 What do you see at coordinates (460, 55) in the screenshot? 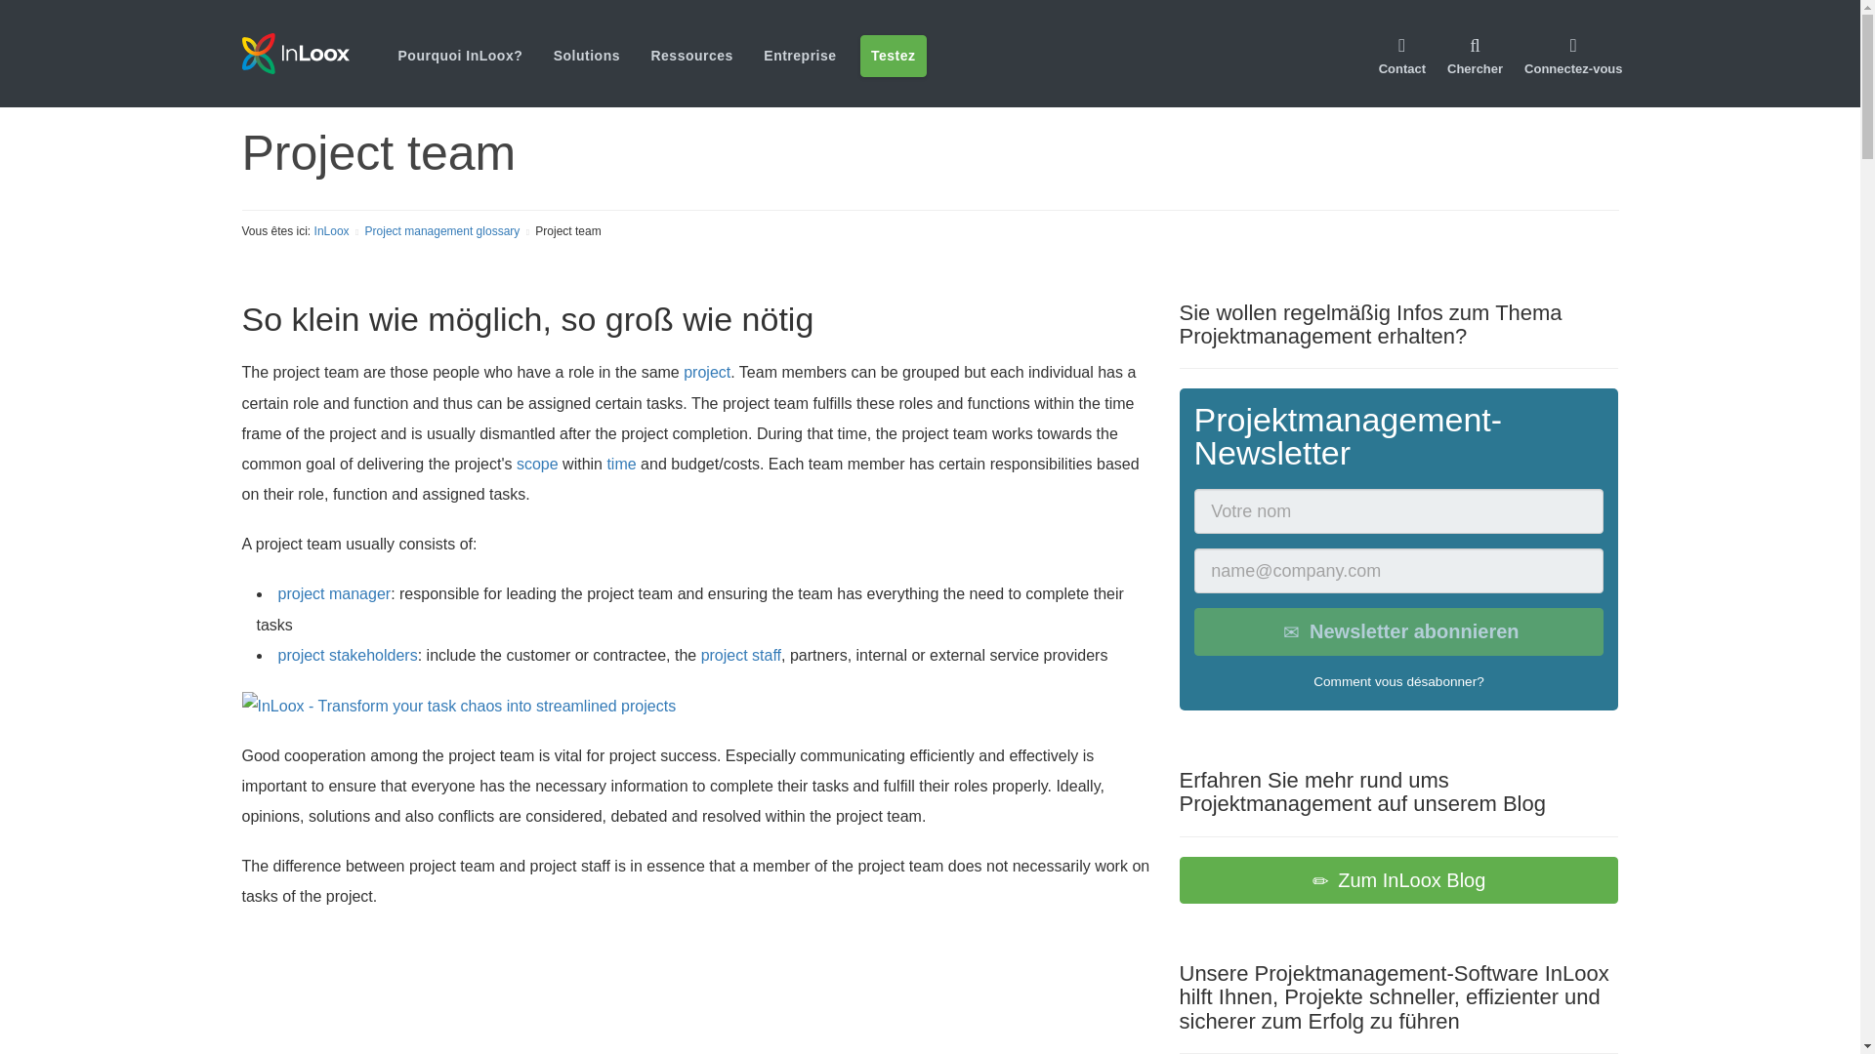
I see `Pourquoi InLoox?` at bounding box center [460, 55].